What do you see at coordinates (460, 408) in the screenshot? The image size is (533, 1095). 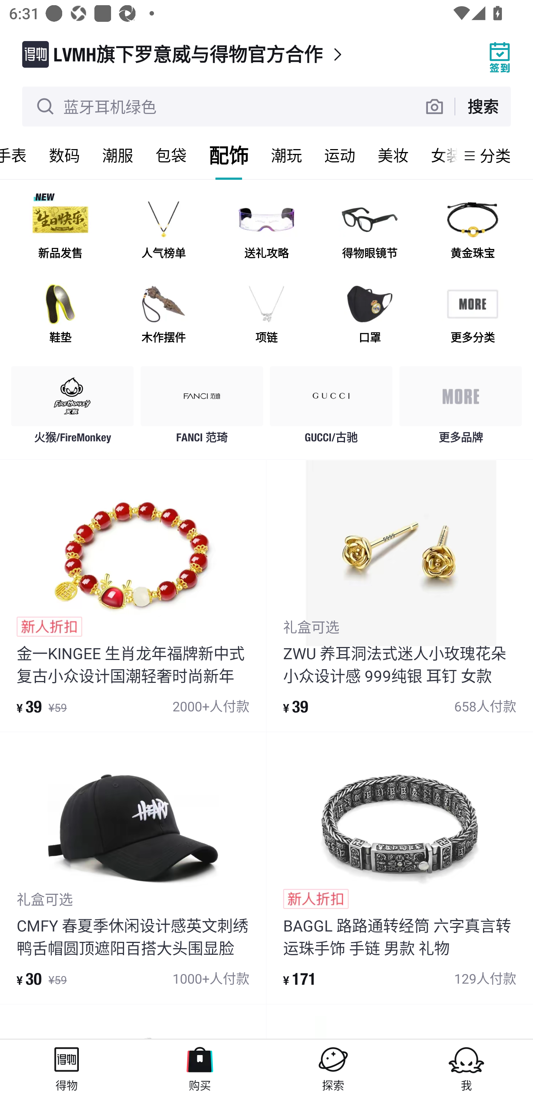 I see `更多品牌` at bounding box center [460, 408].